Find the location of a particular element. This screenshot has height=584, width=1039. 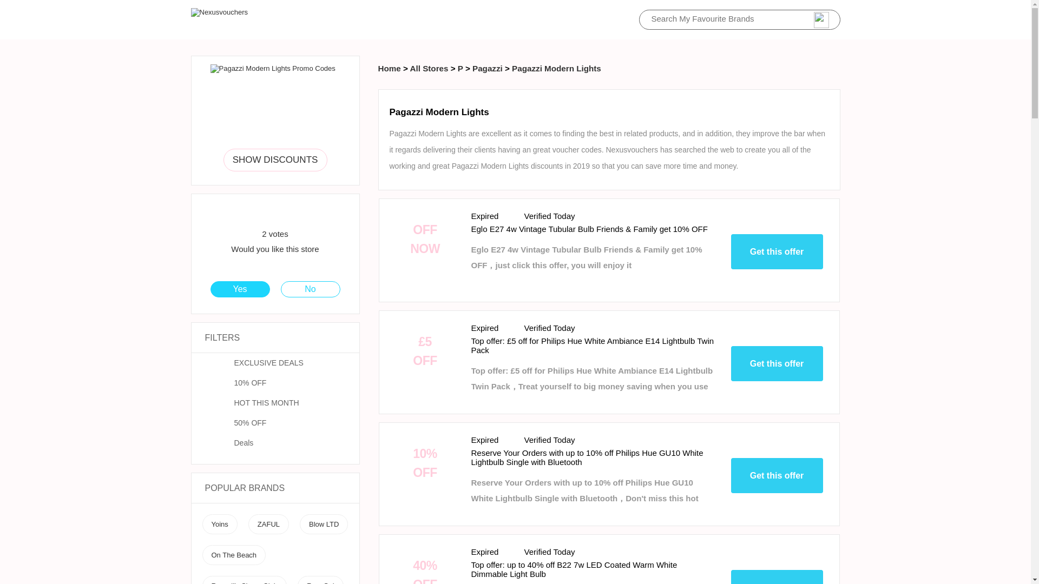

On The Beach is located at coordinates (234, 555).